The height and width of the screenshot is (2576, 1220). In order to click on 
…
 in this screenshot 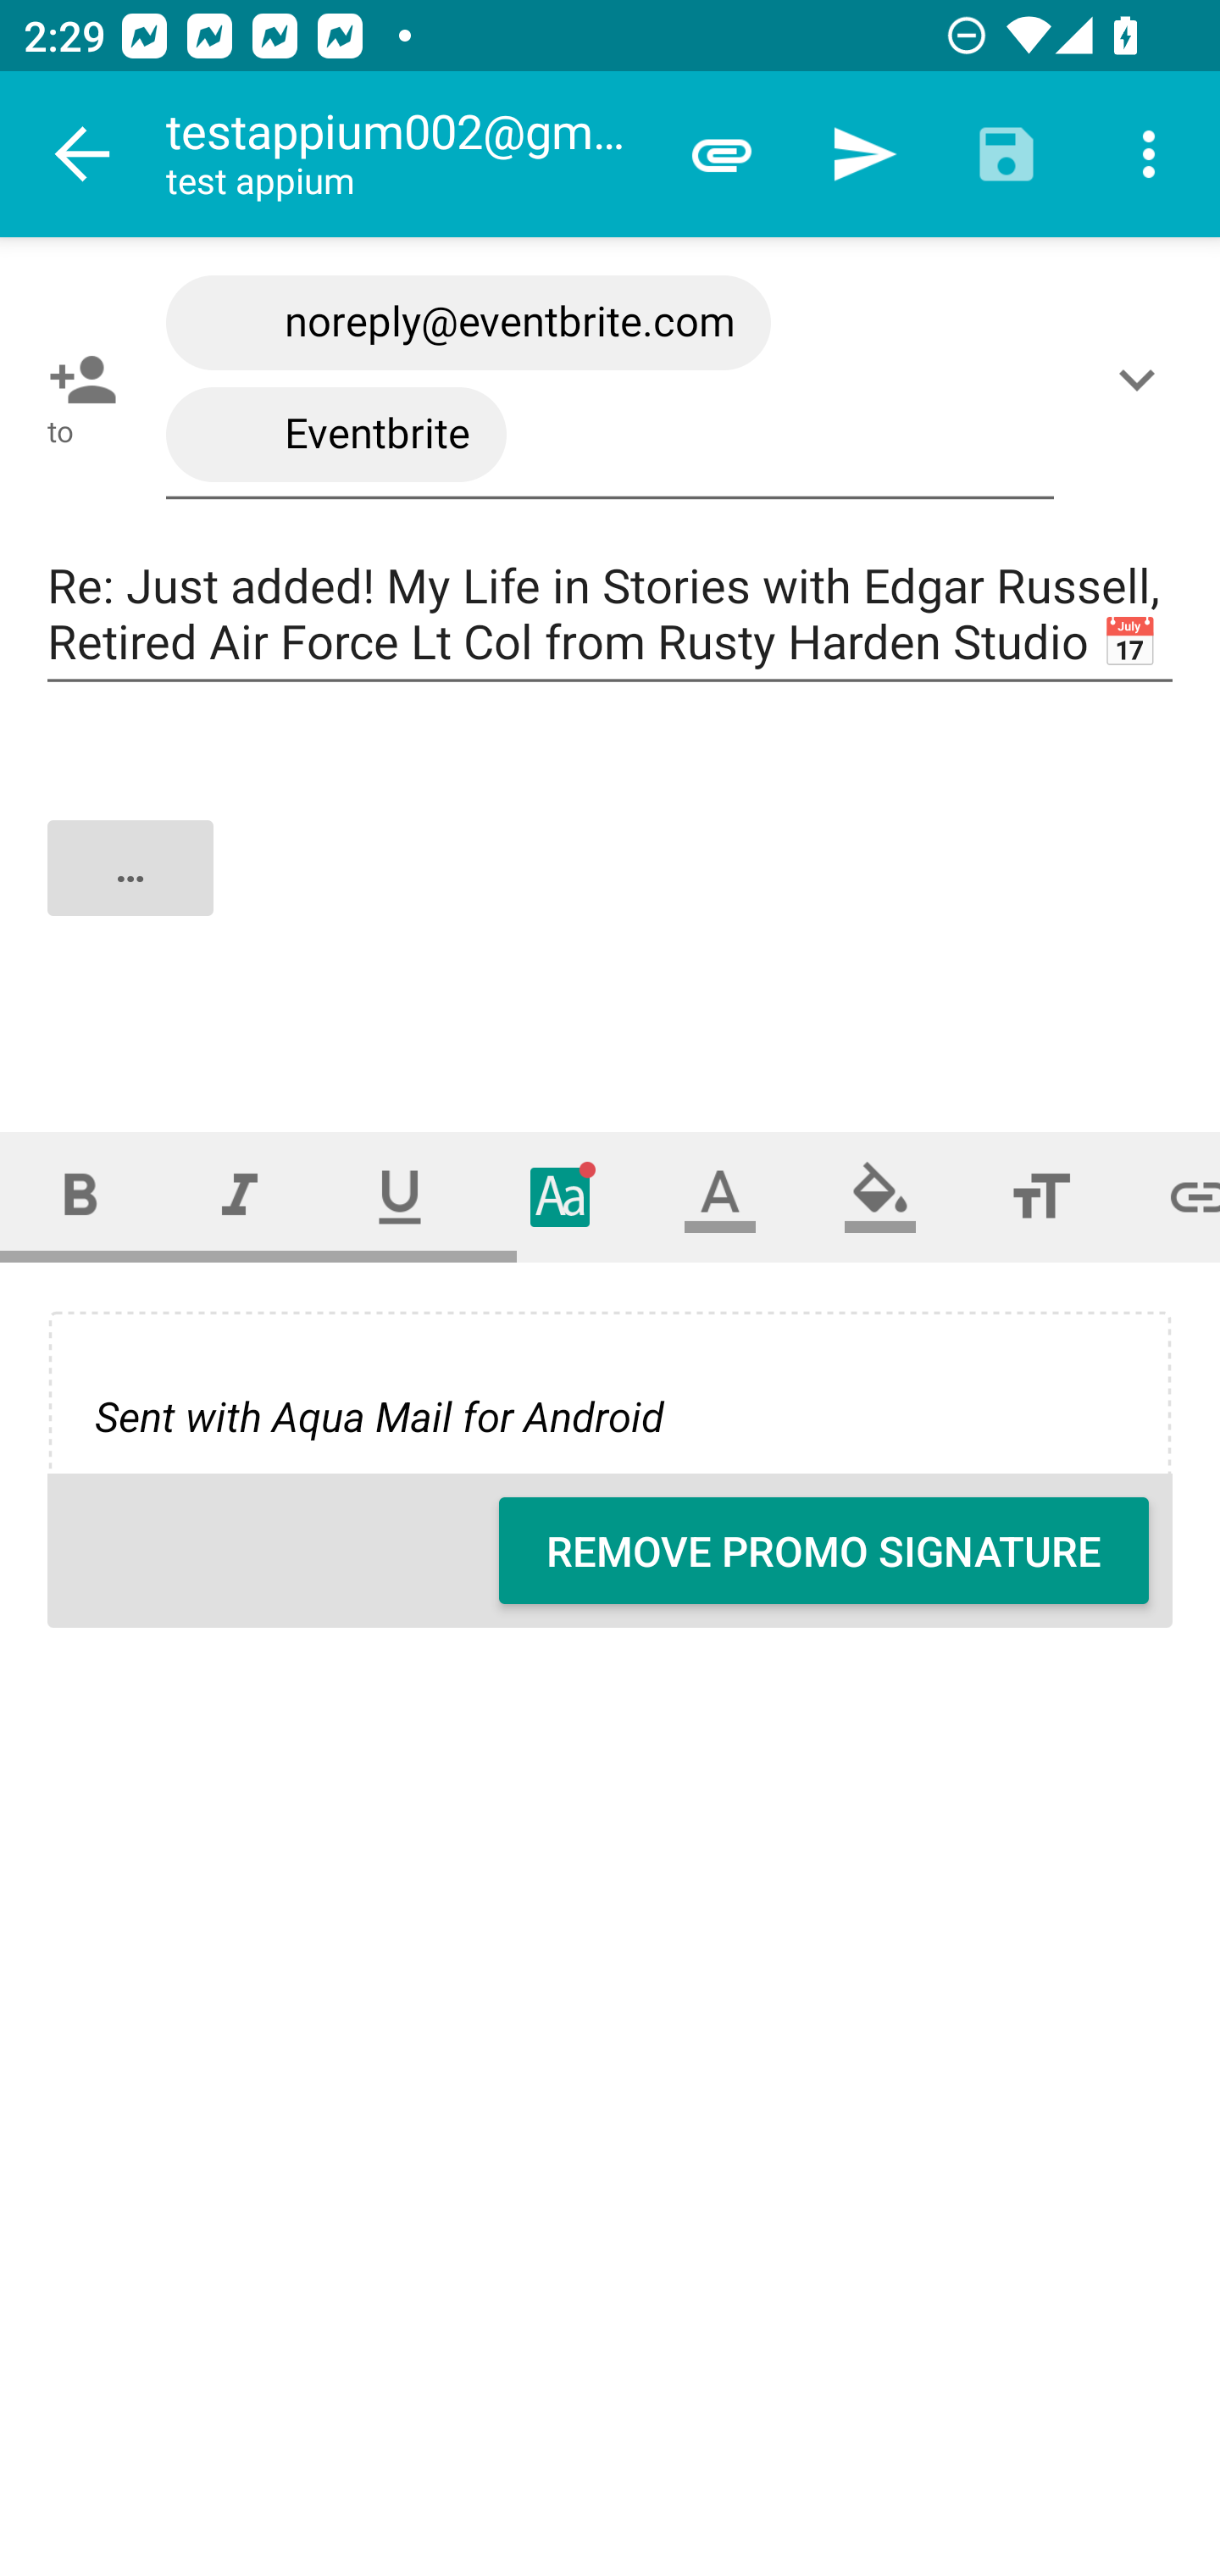, I will do `click(612, 895)`.